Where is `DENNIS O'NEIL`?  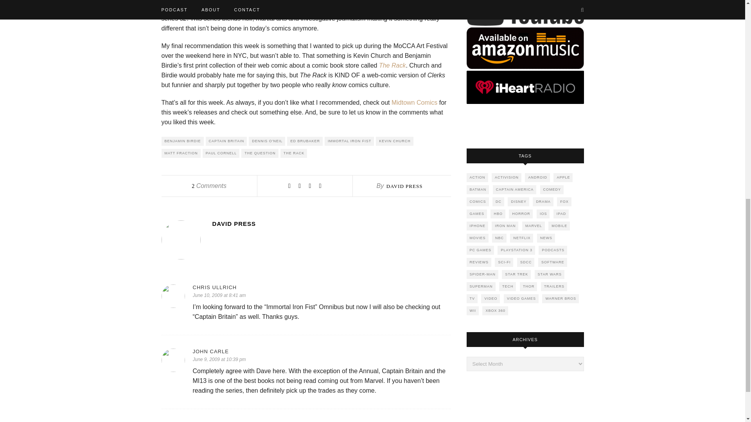 DENNIS O'NEIL is located at coordinates (267, 141).